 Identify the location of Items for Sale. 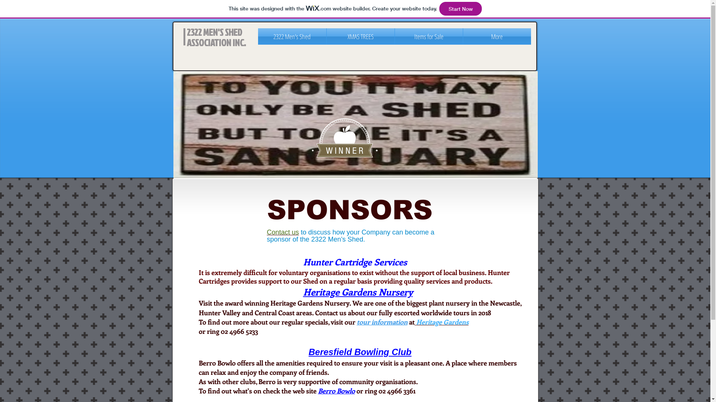
(428, 36).